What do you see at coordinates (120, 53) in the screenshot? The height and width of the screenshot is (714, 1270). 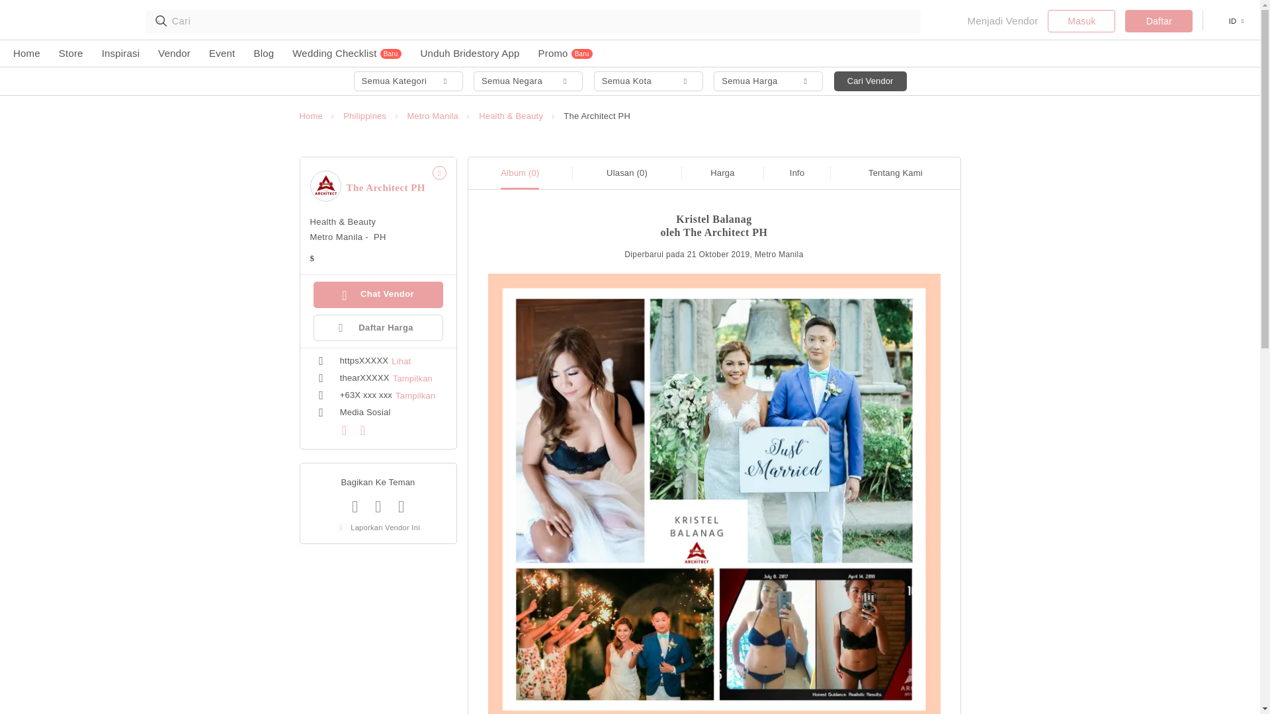 I see `Inspirasi` at bounding box center [120, 53].